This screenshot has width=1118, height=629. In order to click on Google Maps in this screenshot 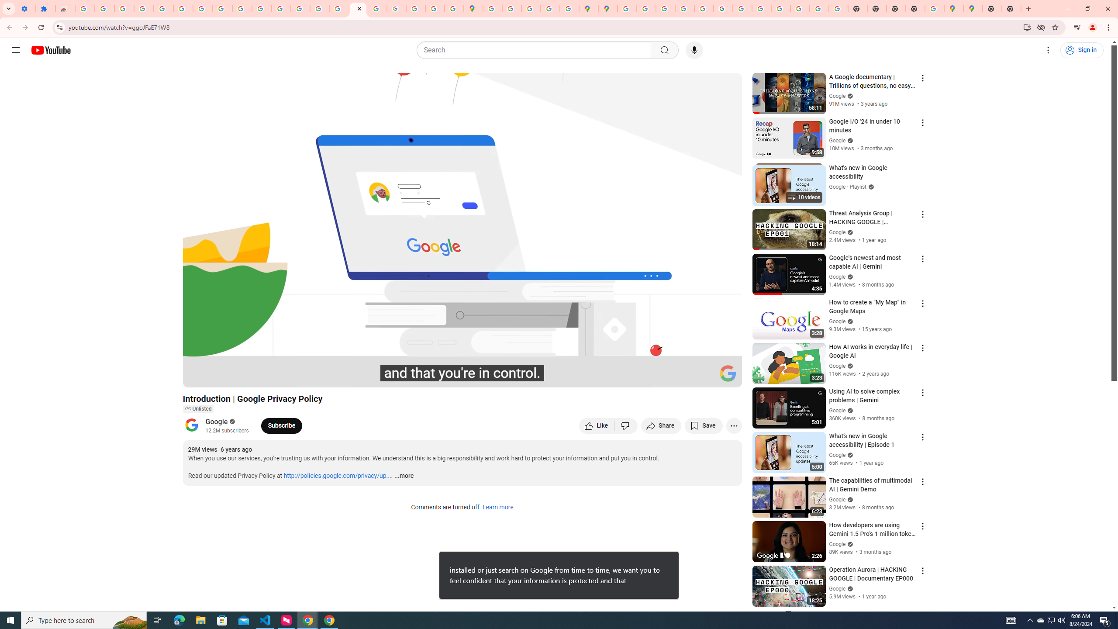, I will do `click(953, 9)`.